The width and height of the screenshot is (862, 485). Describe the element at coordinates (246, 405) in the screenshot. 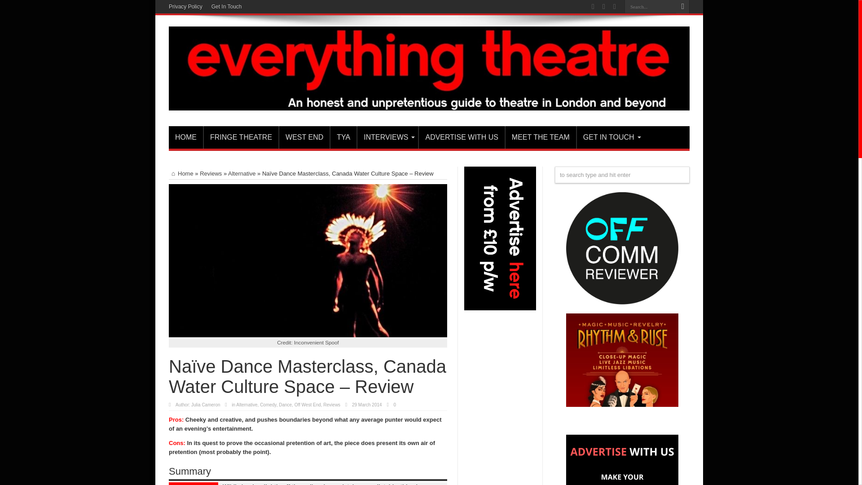

I see `Alternative` at that location.